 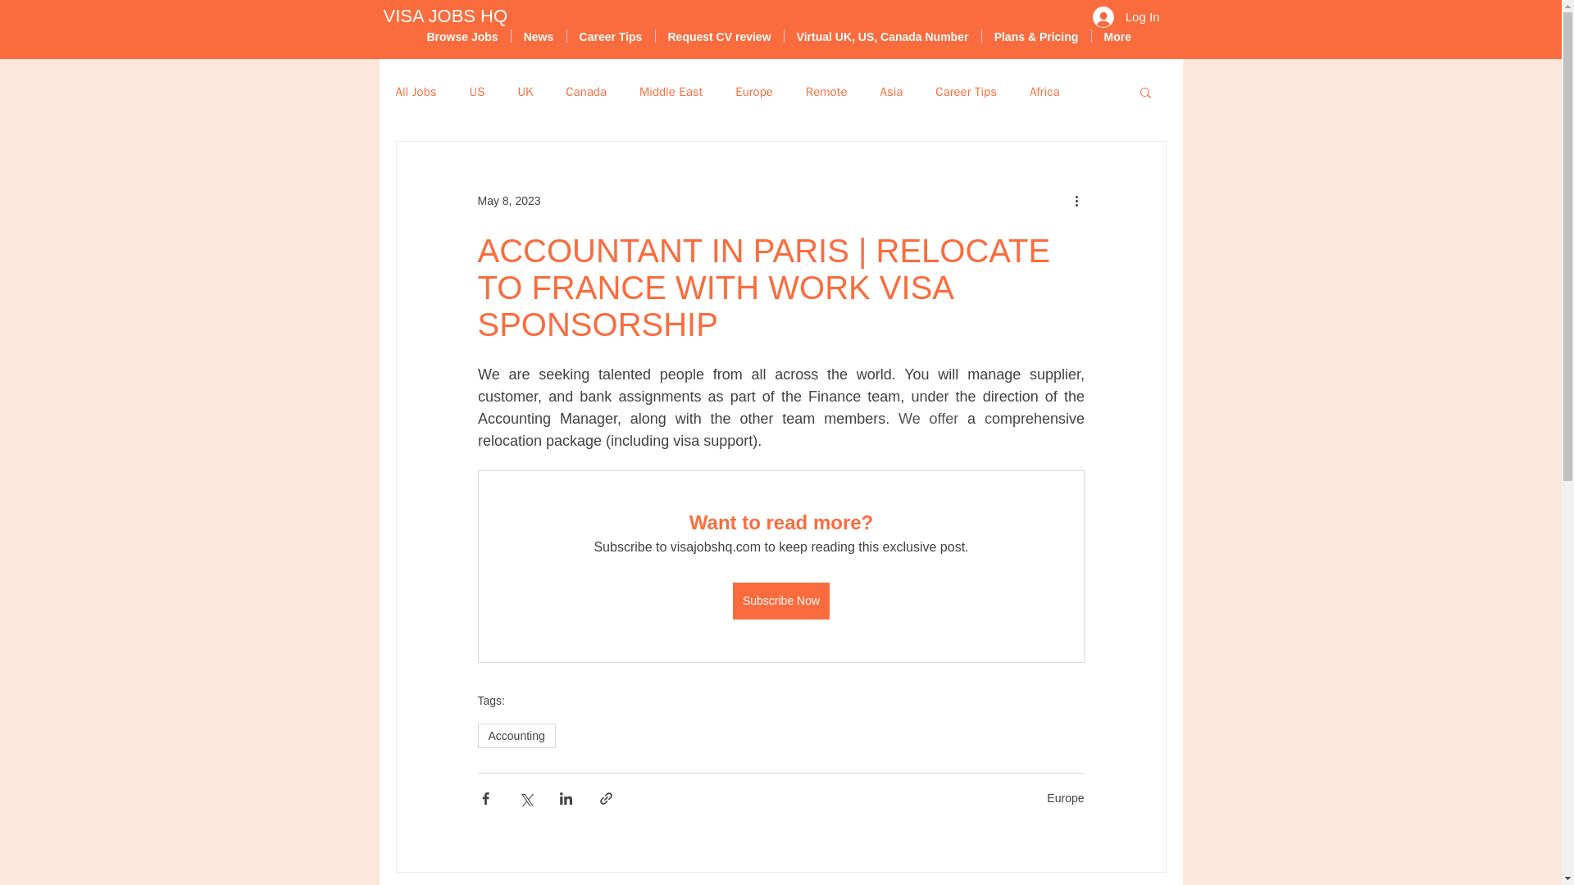 What do you see at coordinates (585, 90) in the screenshot?
I see `Canada` at bounding box center [585, 90].